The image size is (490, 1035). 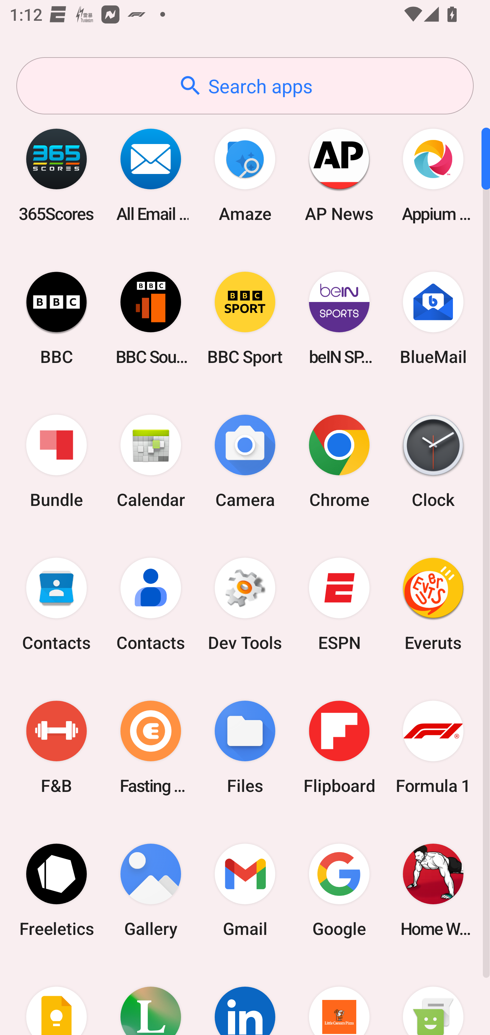 I want to click on Flipboard, so click(x=339, y=747).